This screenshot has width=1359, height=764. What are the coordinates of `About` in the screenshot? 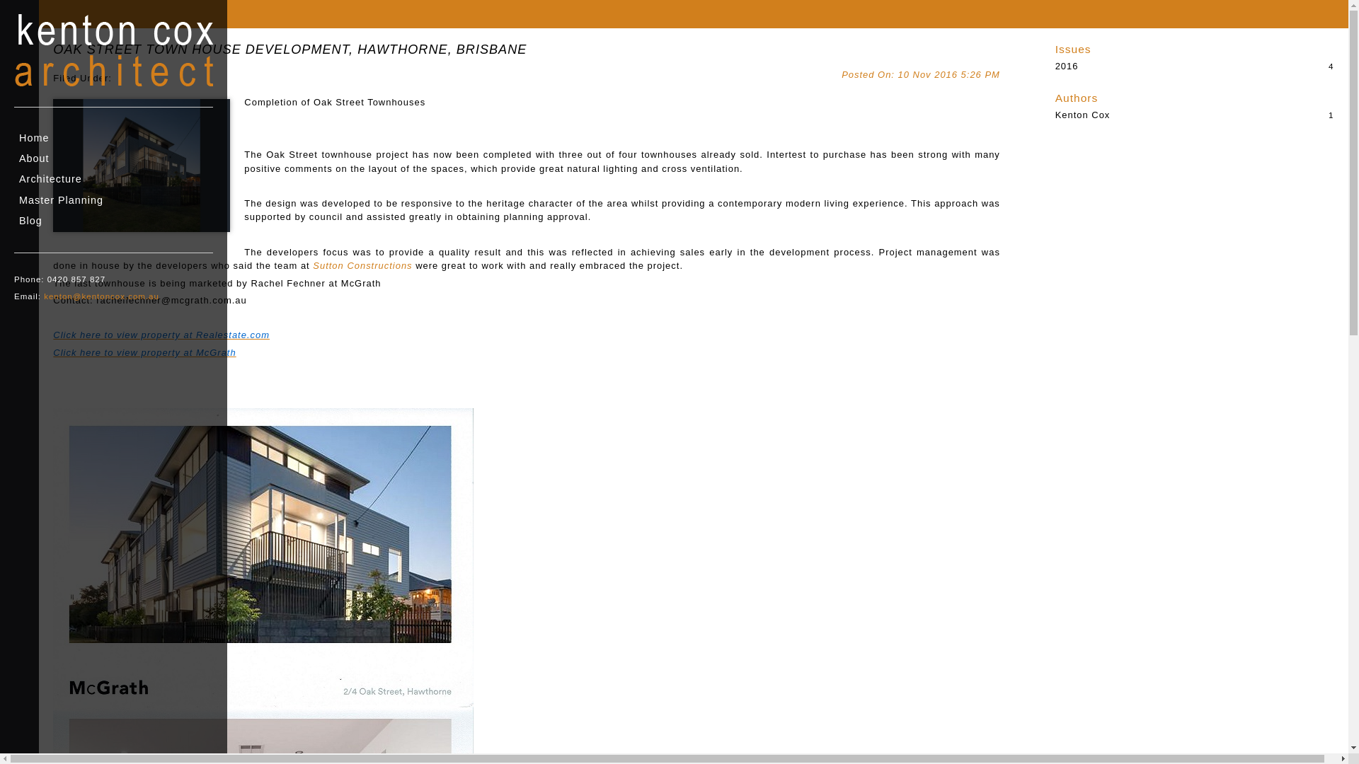 It's located at (113, 158).